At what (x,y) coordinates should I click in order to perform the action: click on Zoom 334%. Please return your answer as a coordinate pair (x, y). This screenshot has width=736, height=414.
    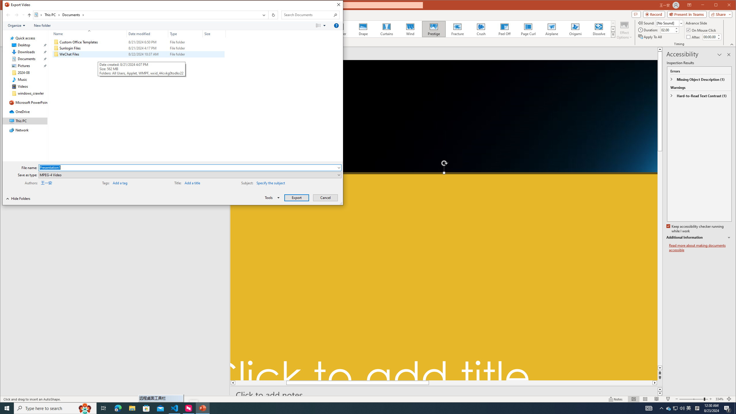
    Looking at the image, I should click on (719, 399).